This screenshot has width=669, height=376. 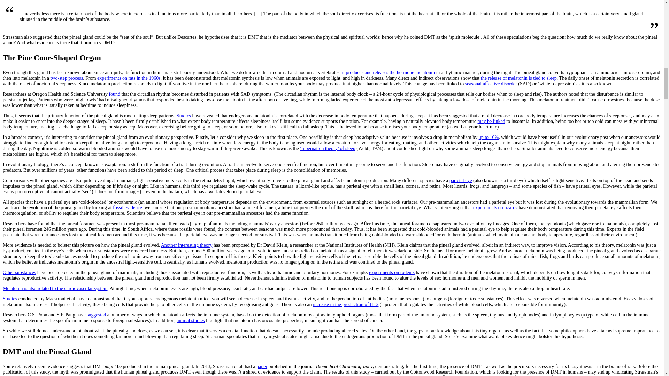 What do you see at coordinates (114, 94) in the screenshot?
I see `found` at bounding box center [114, 94].